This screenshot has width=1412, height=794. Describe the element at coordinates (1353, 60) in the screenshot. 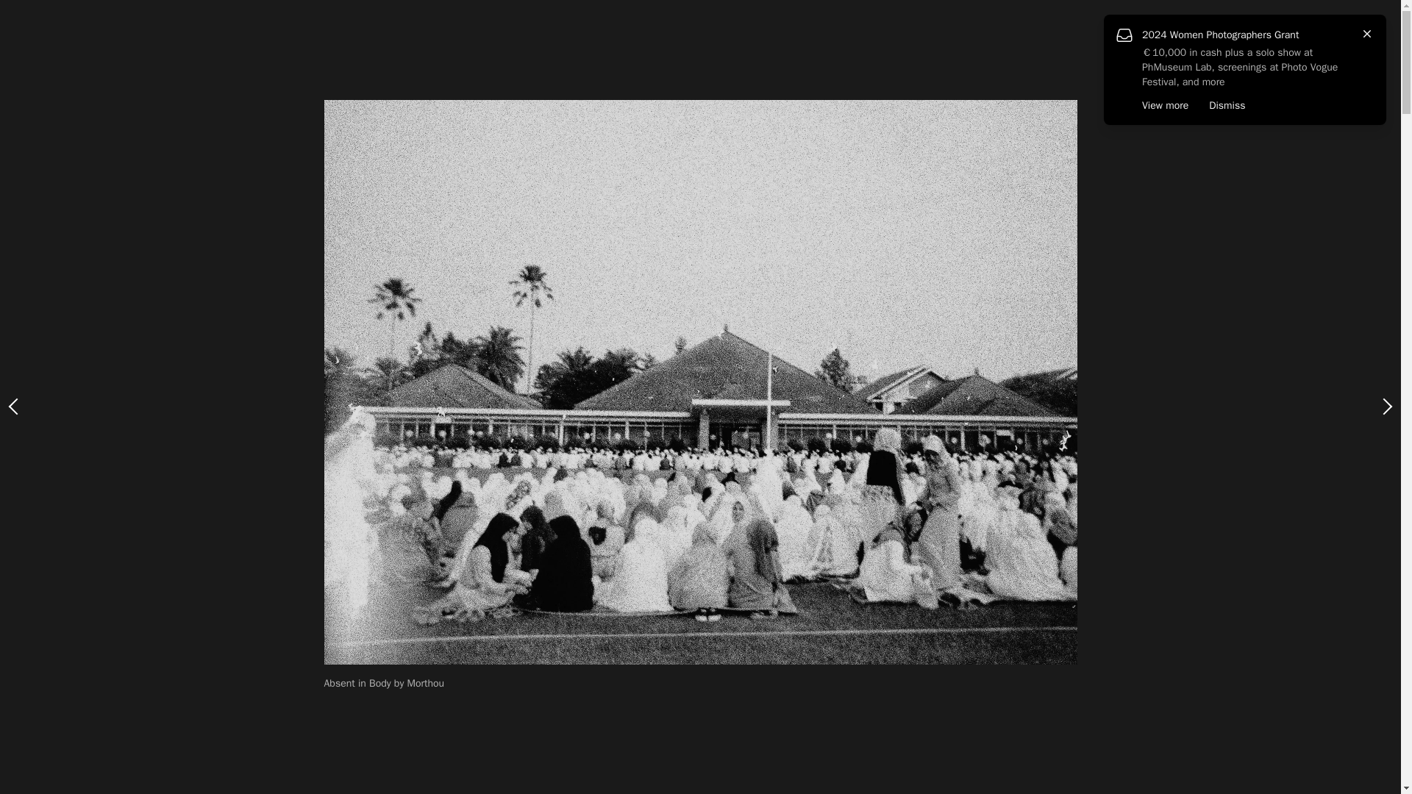

I see `Default view` at that location.